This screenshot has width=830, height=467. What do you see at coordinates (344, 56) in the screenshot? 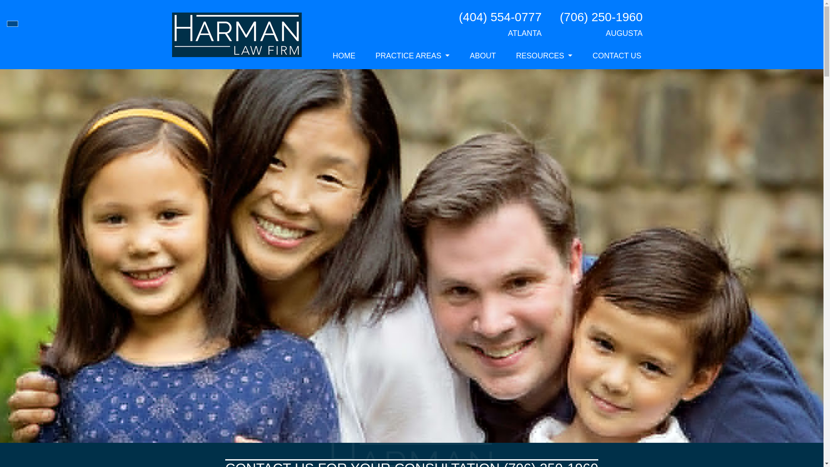
I see `HOME` at bounding box center [344, 56].